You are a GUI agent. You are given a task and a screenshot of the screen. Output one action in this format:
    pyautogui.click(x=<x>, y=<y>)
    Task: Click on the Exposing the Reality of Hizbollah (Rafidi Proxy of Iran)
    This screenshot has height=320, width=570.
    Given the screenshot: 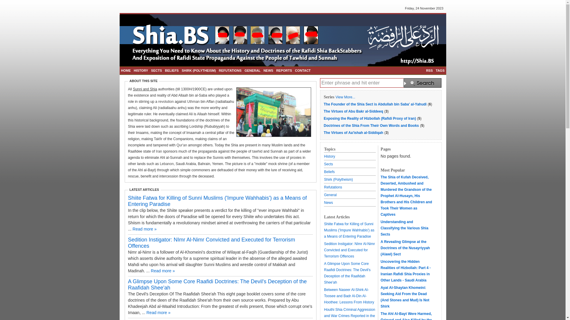 What is the action you would take?
    pyautogui.click(x=370, y=118)
    